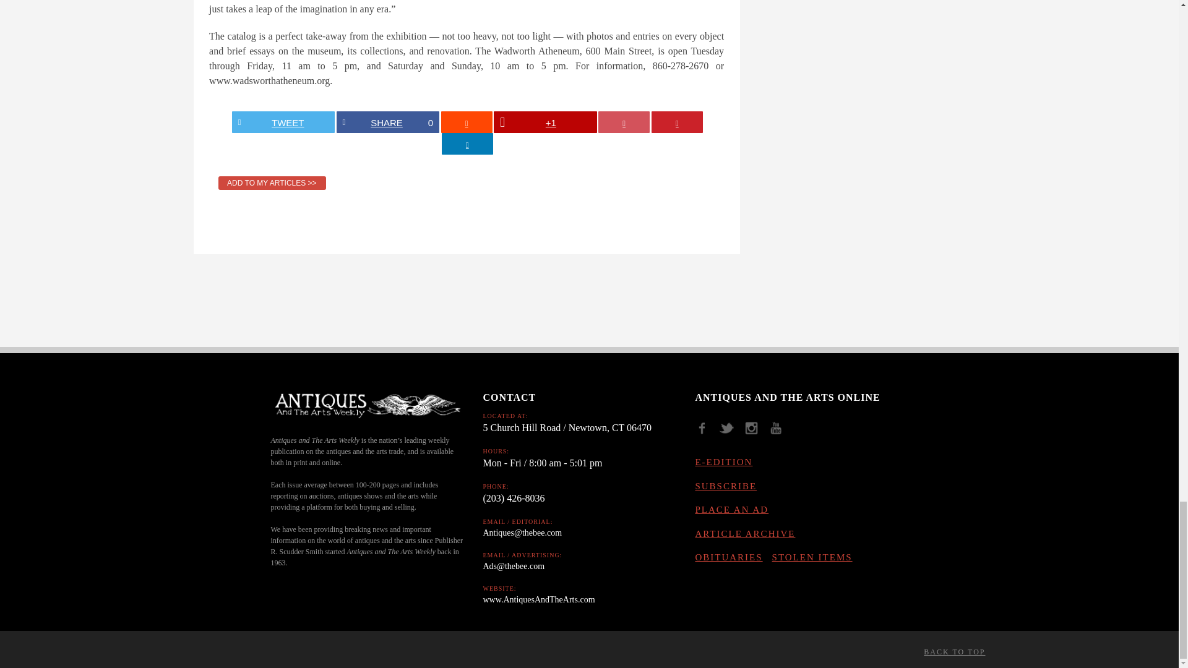 The image size is (1188, 668). Describe the element at coordinates (706, 432) in the screenshot. I see `Facebook` at that location.